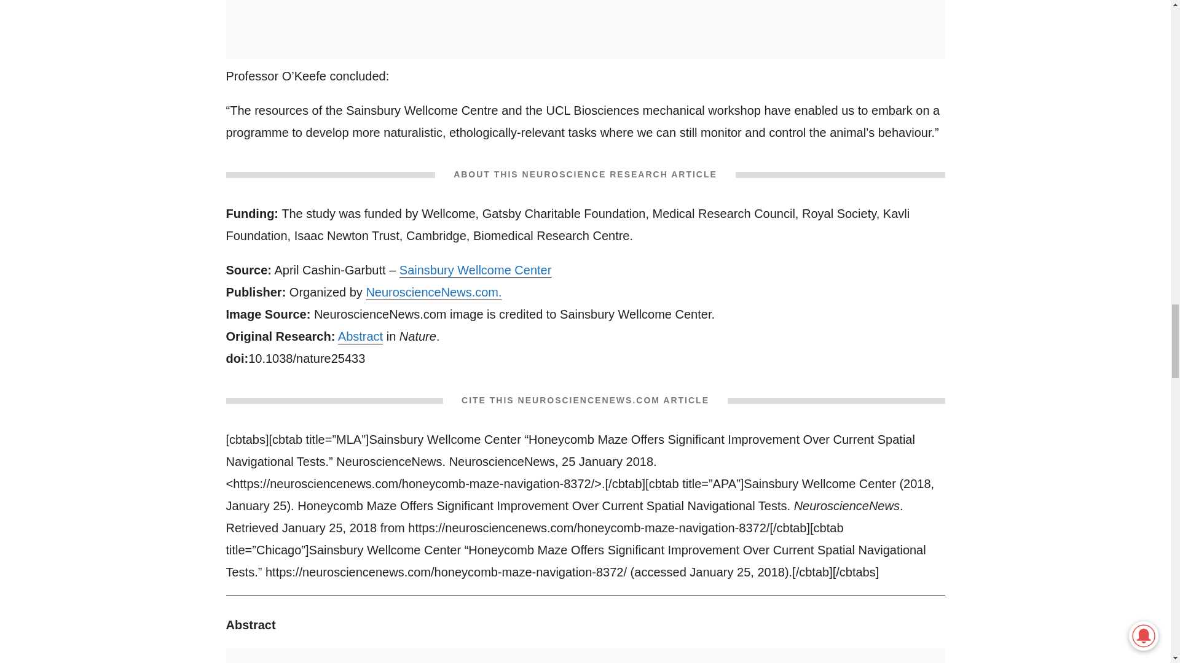 Image resolution: width=1180 pixels, height=663 pixels. Describe the element at coordinates (434, 292) in the screenshot. I see `NeuroscienceNews.com.` at that location.